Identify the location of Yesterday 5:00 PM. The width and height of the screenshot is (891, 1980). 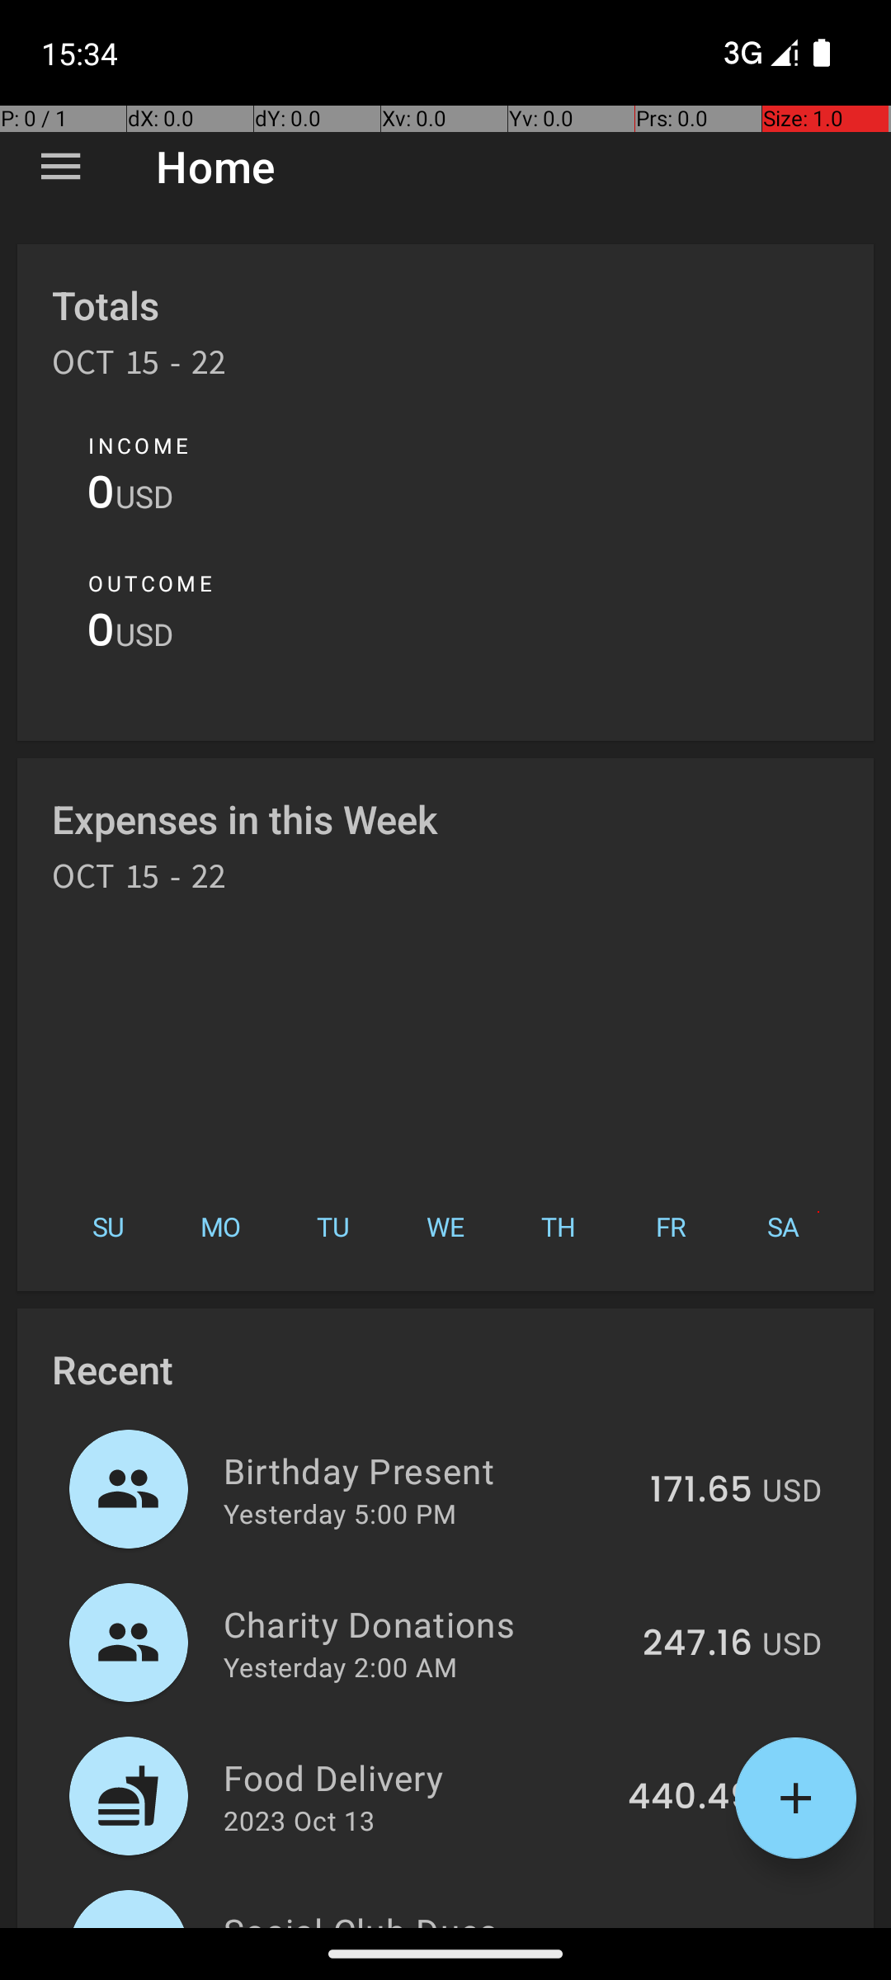
(340, 1513).